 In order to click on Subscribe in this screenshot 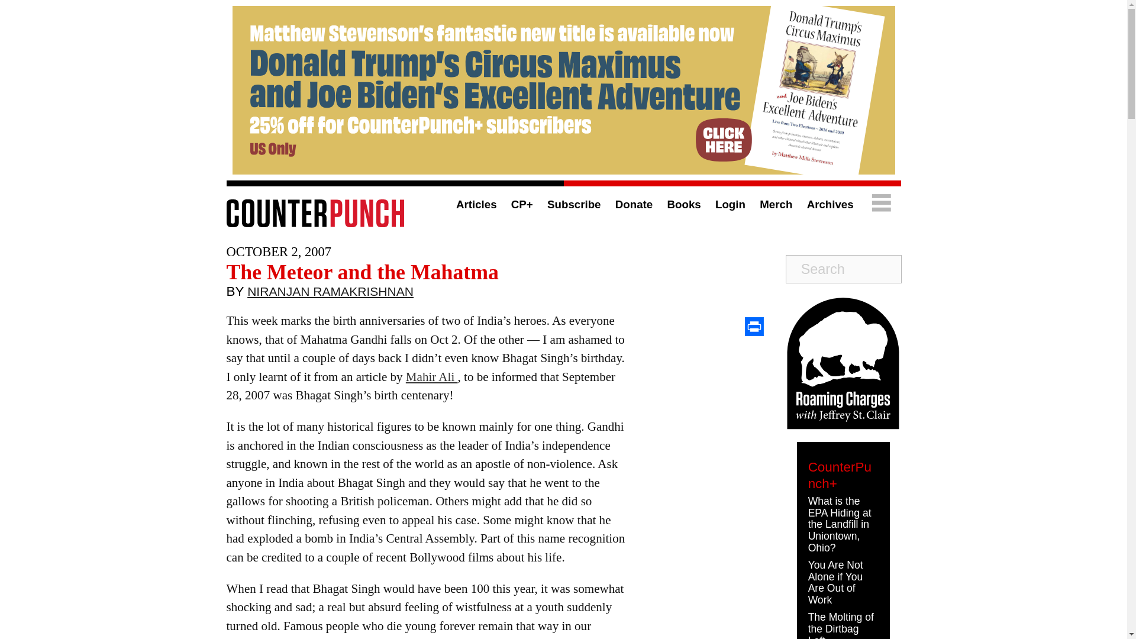, I will do `click(574, 204)`.